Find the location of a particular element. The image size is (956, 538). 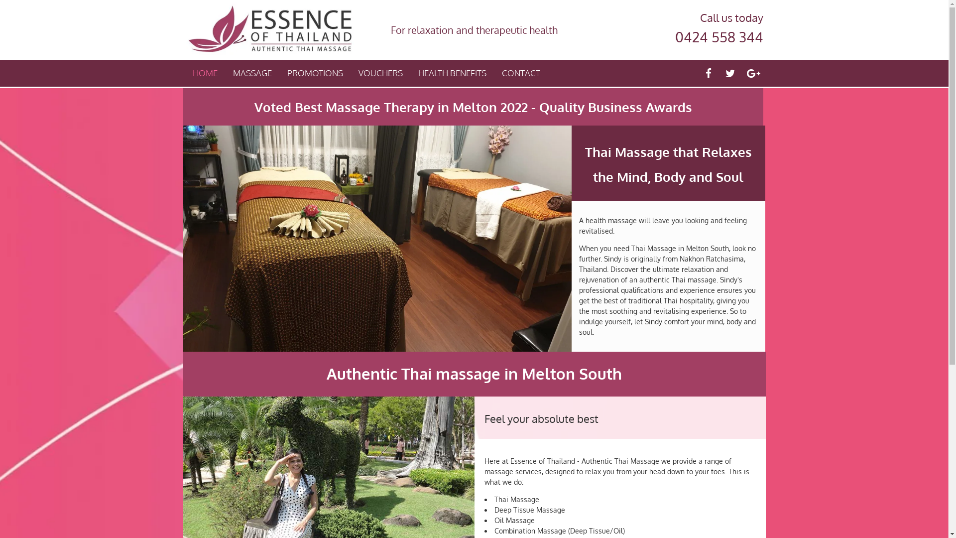

VOUCHERS is located at coordinates (380, 73).